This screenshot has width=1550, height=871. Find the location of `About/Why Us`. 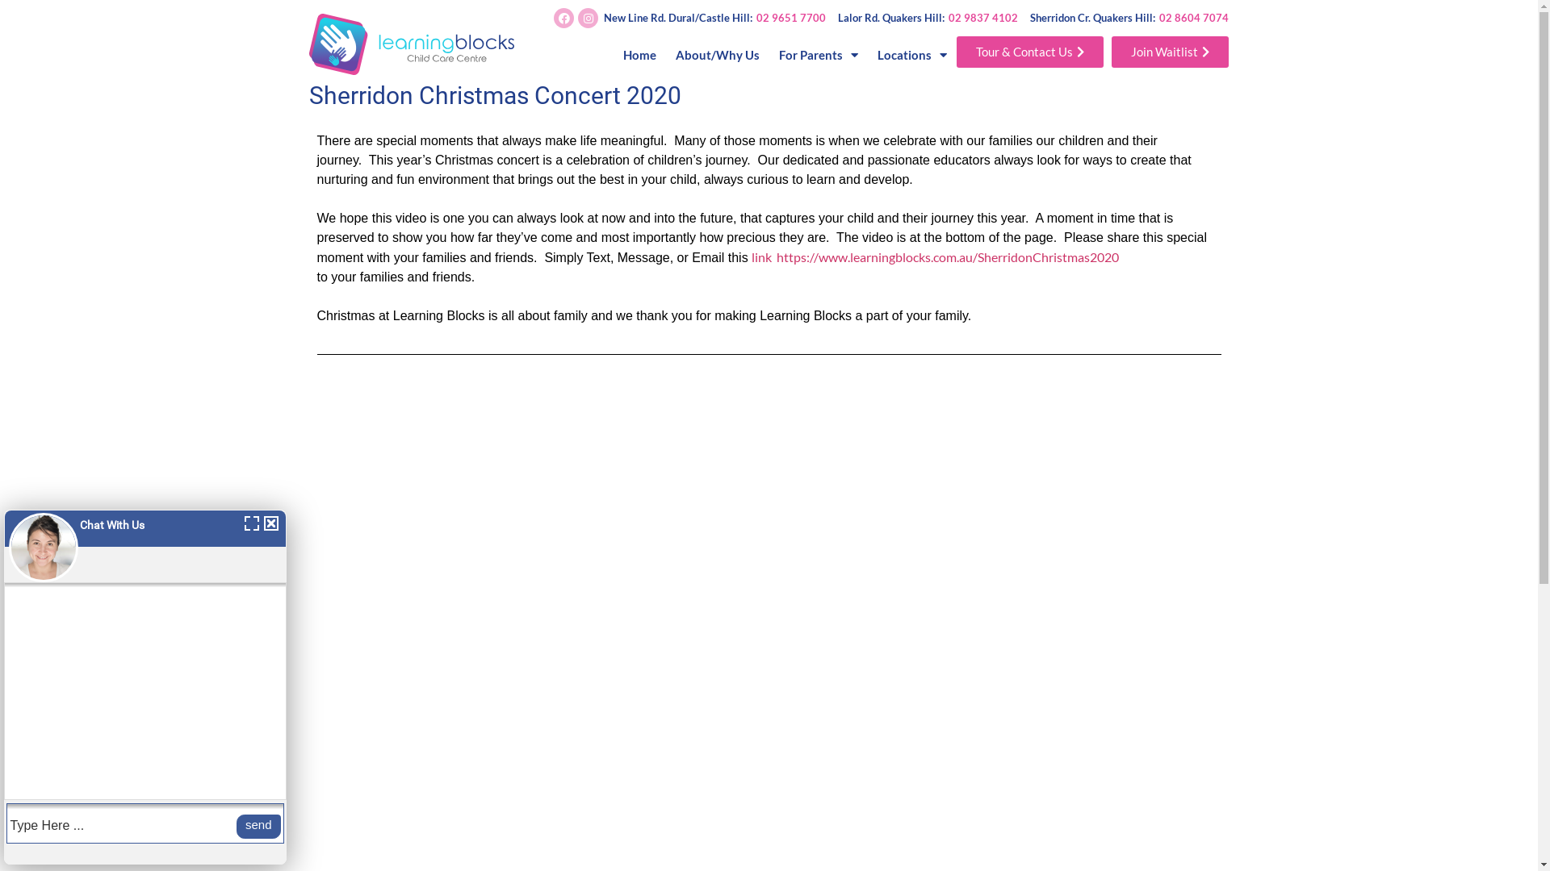

About/Why Us is located at coordinates (718, 55).